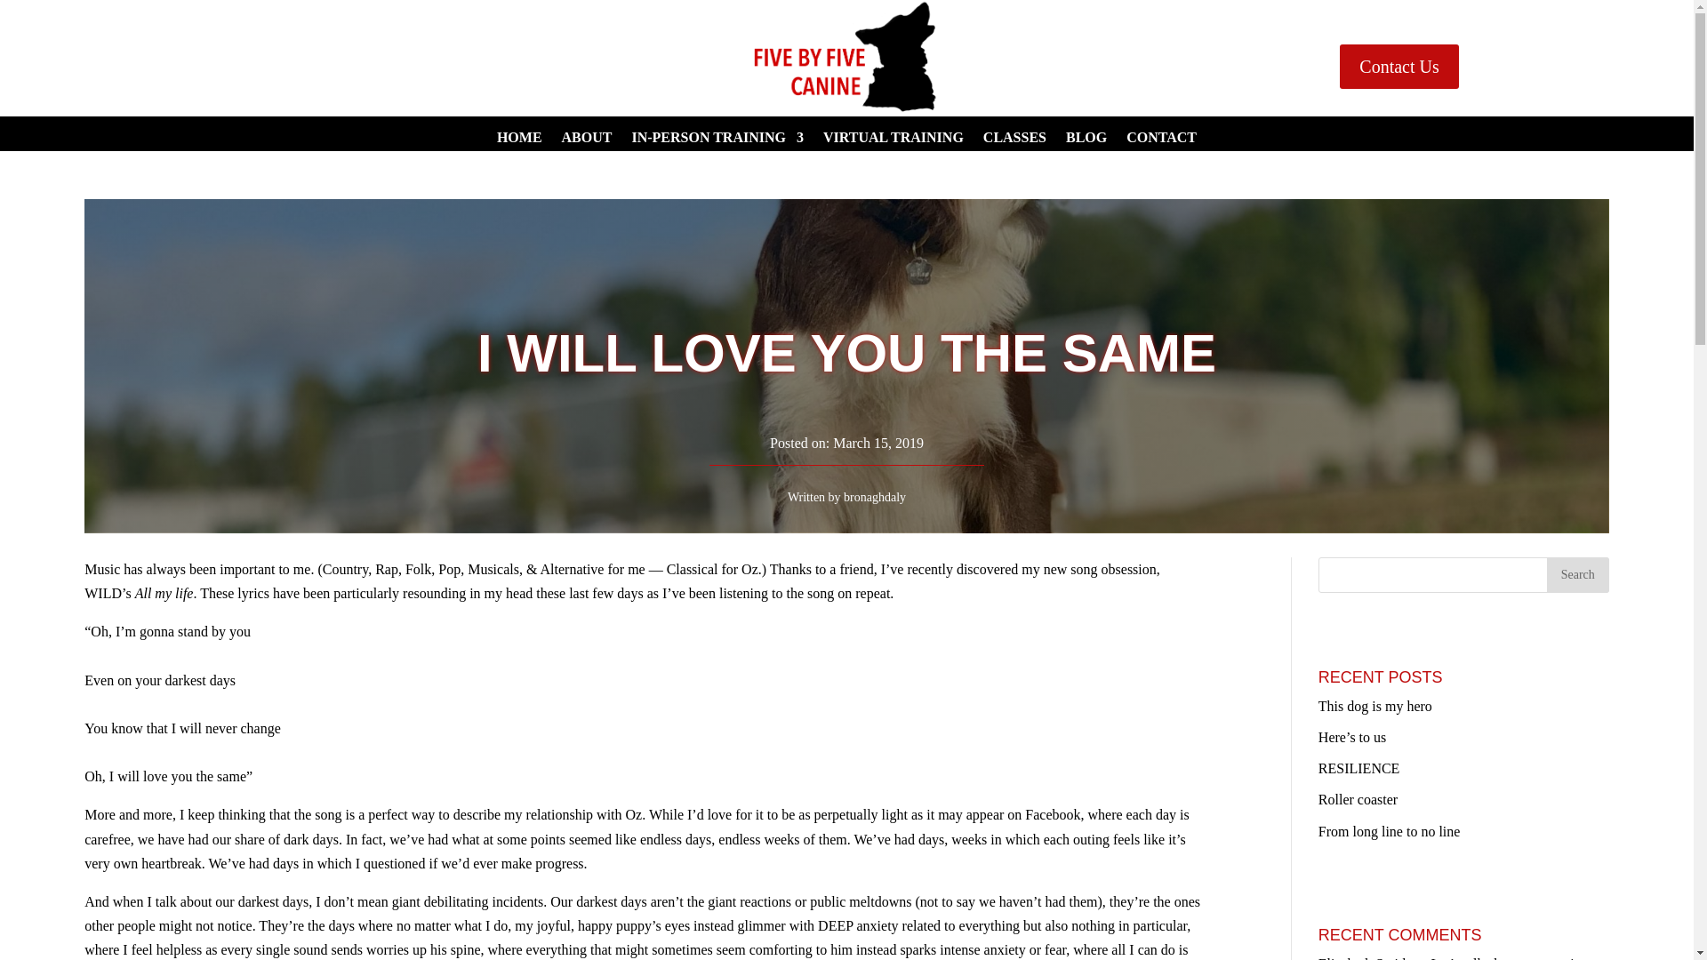  I want to click on CLASSES, so click(1014, 140).